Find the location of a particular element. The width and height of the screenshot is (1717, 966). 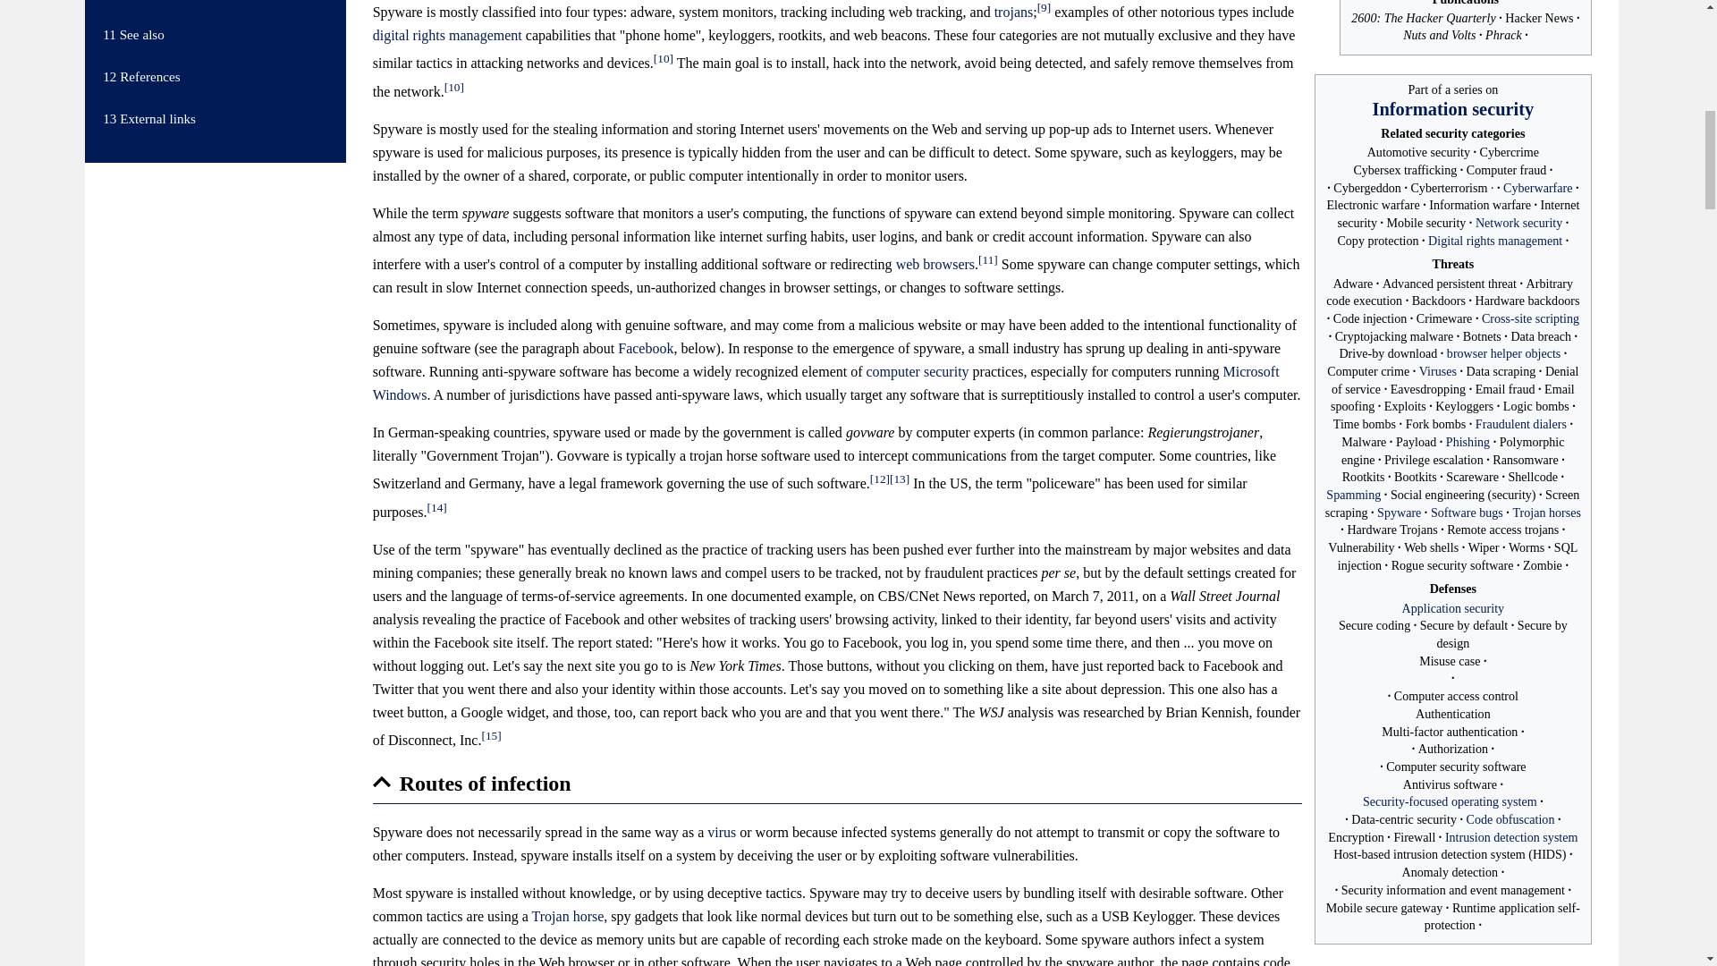

Cross-site scripting is located at coordinates (1530, 318).